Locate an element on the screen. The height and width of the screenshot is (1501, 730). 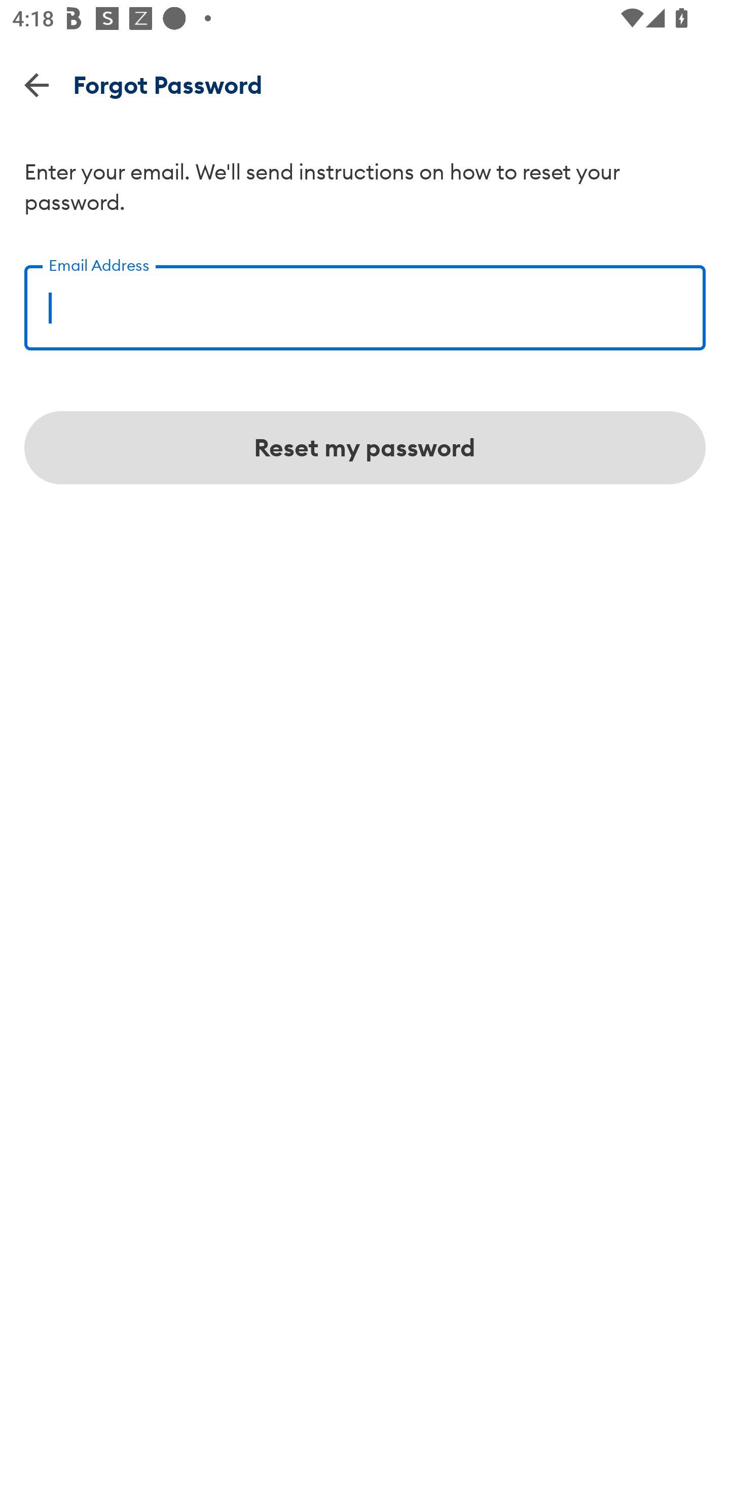
Reset my password is located at coordinates (365, 448).